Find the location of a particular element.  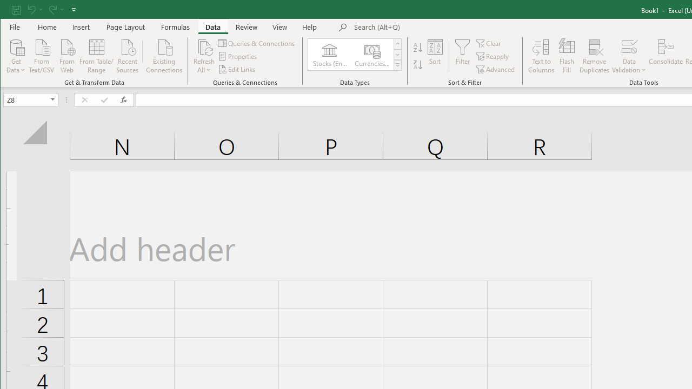

File Tab is located at coordinates (15, 27).